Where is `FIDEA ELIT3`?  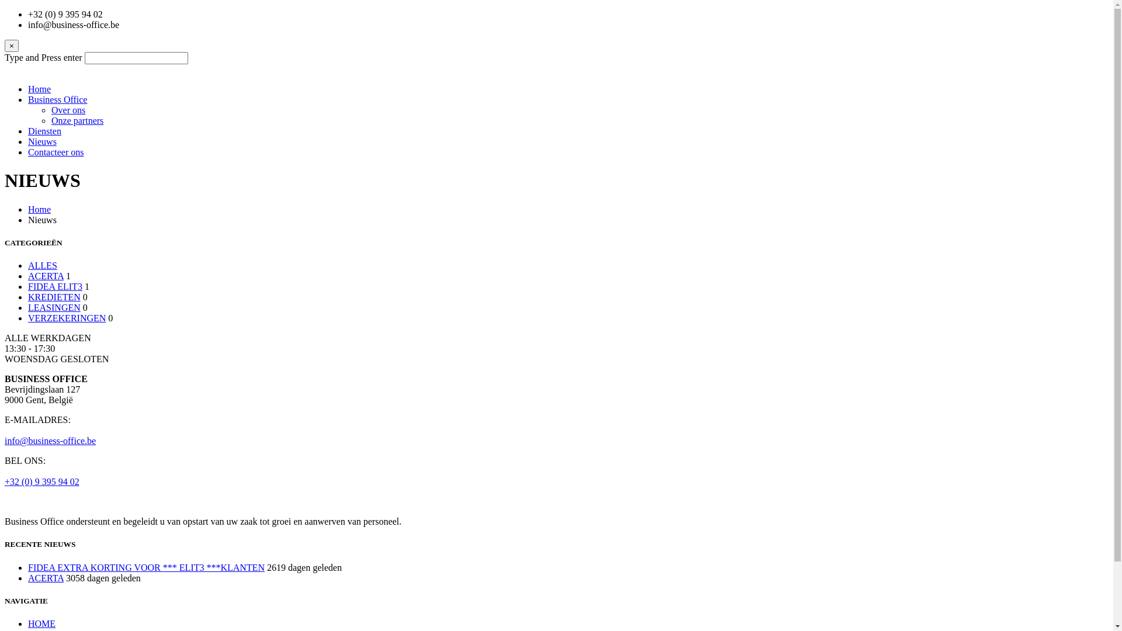 FIDEA ELIT3 is located at coordinates (55, 286).